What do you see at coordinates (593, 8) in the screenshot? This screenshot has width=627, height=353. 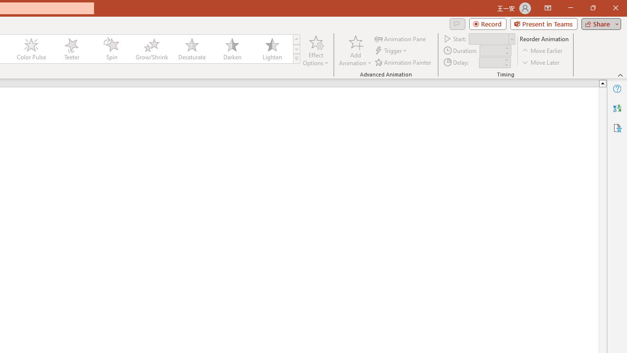 I see `Restore Down` at bounding box center [593, 8].